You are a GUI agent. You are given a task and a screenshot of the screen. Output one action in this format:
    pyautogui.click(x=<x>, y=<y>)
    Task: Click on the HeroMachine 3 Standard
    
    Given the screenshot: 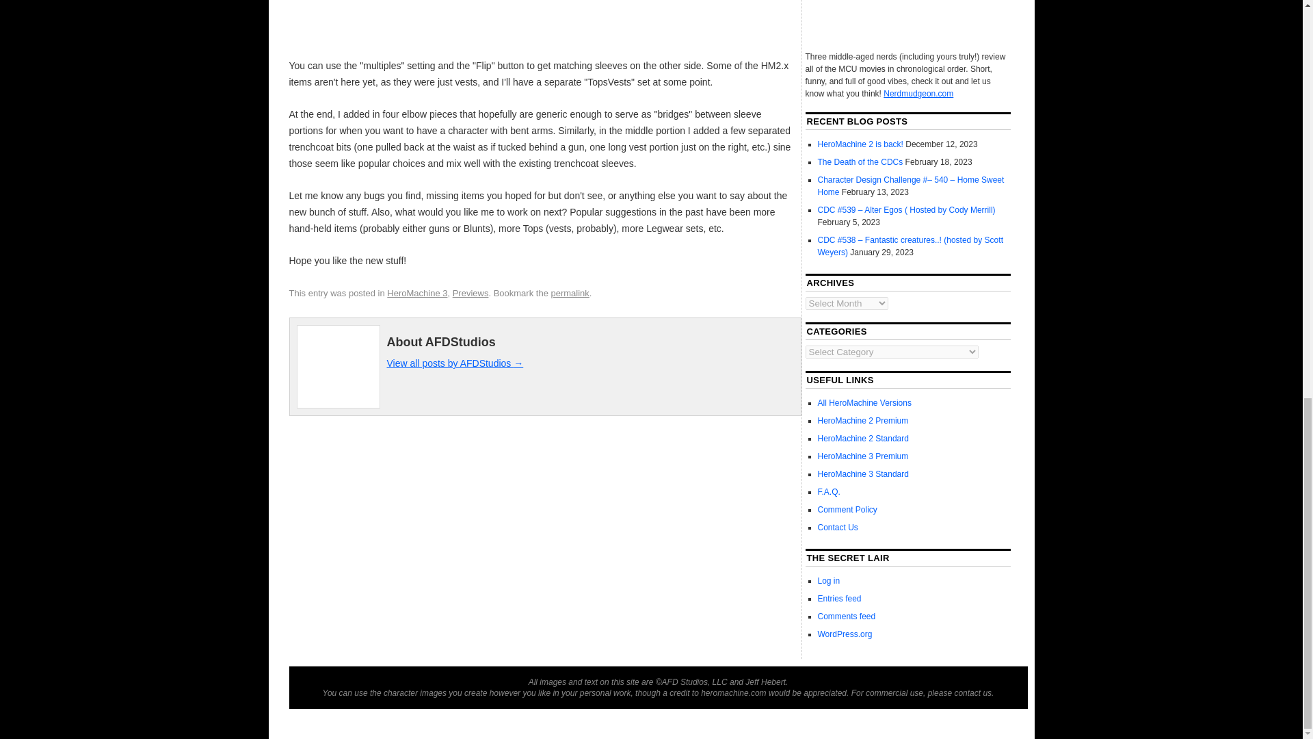 What is the action you would take?
    pyautogui.click(x=863, y=474)
    